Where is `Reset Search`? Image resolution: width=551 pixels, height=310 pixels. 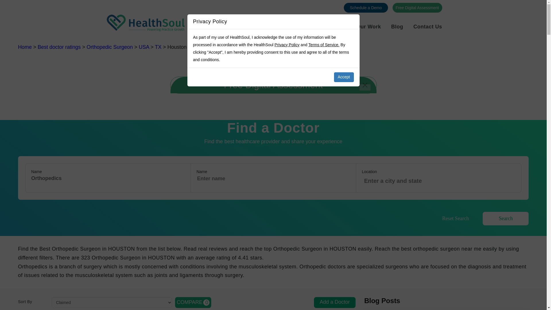
Reset Search is located at coordinates (428, 26).